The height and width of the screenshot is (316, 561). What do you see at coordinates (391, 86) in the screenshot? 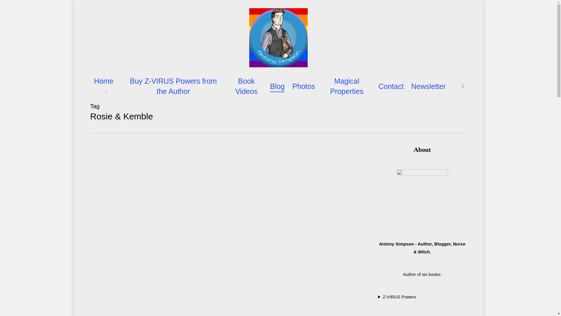
I see `Contact` at bounding box center [391, 86].